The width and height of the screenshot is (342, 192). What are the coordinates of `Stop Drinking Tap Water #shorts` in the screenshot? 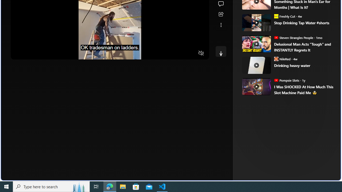 It's located at (256, 22).